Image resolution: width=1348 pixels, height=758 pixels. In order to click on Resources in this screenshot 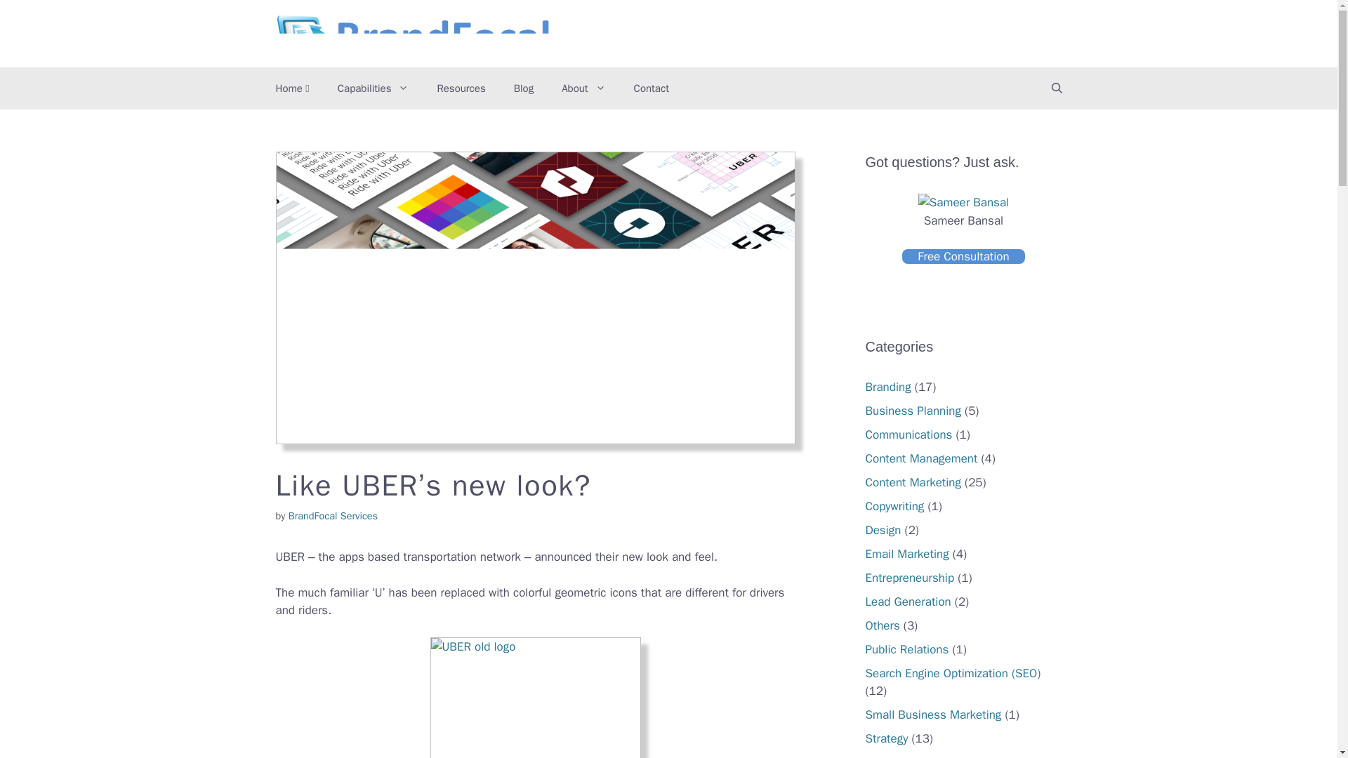, I will do `click(461, 88)`.